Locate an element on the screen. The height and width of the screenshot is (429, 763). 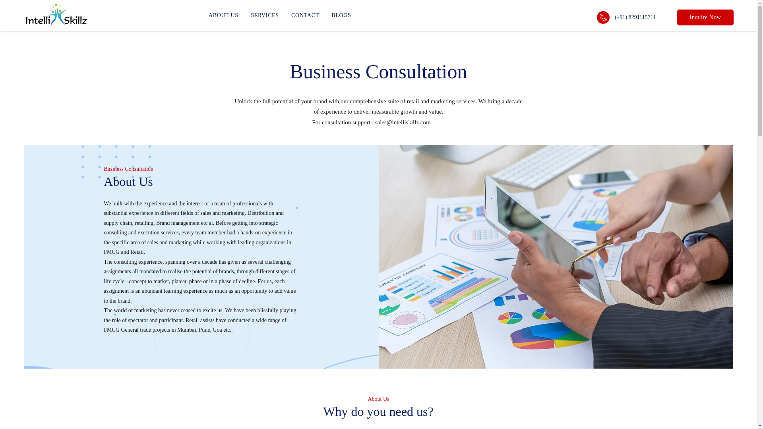
BLOGS is located at coordinates (279, 15).